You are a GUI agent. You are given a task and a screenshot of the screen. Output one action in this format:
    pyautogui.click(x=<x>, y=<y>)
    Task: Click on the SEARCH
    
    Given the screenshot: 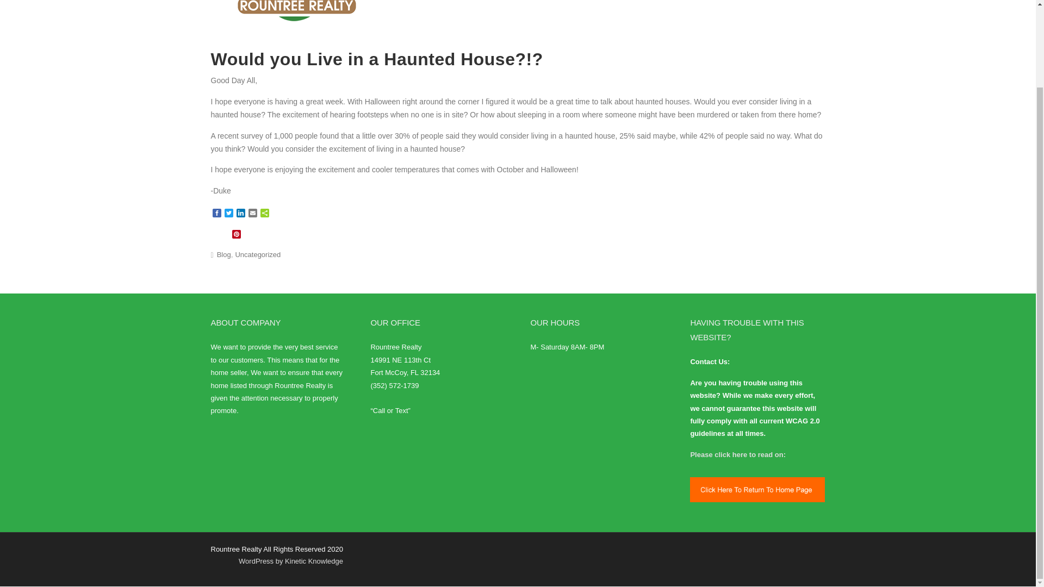 What is the action you would take?
    pyautogui.click(x=685, y=10)
    